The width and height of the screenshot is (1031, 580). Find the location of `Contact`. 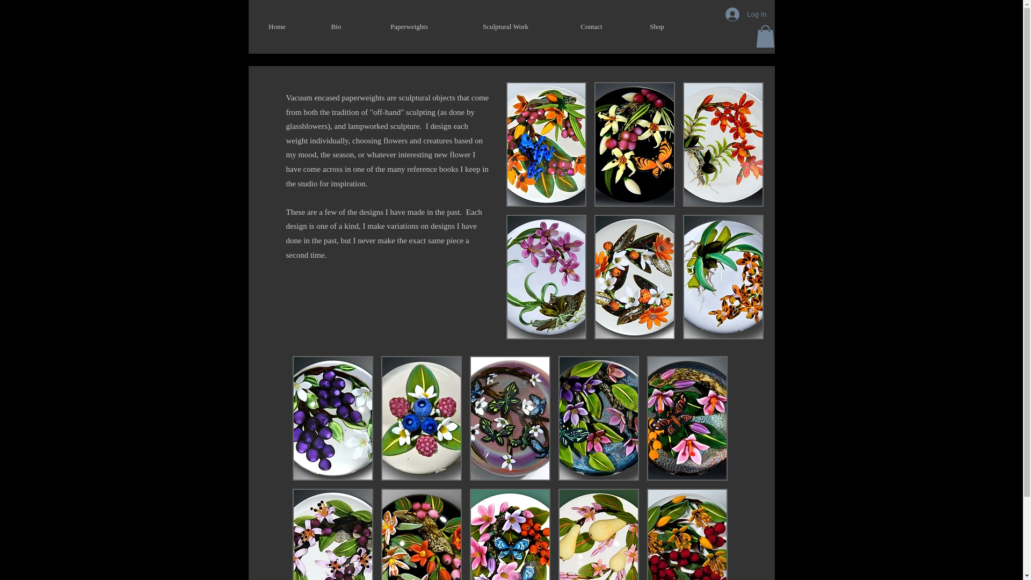

Contact is located at coordinates (592, 27).